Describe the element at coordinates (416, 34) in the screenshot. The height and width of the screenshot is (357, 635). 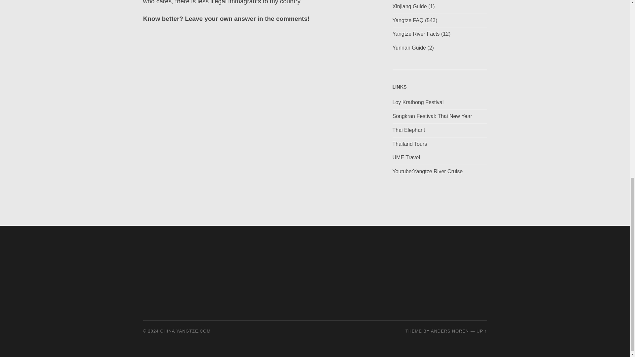
I see `Yangtze River Facts` at that location.